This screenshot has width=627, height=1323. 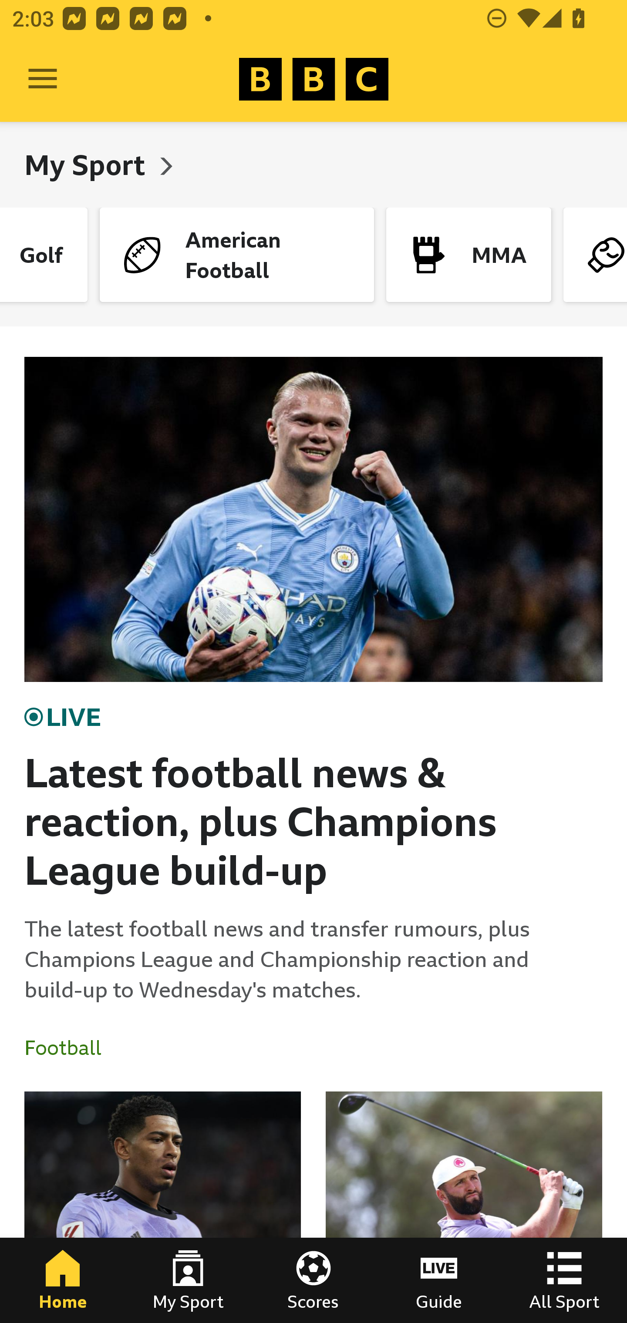 I want to click on Guide, so click(x=439, y=1280).